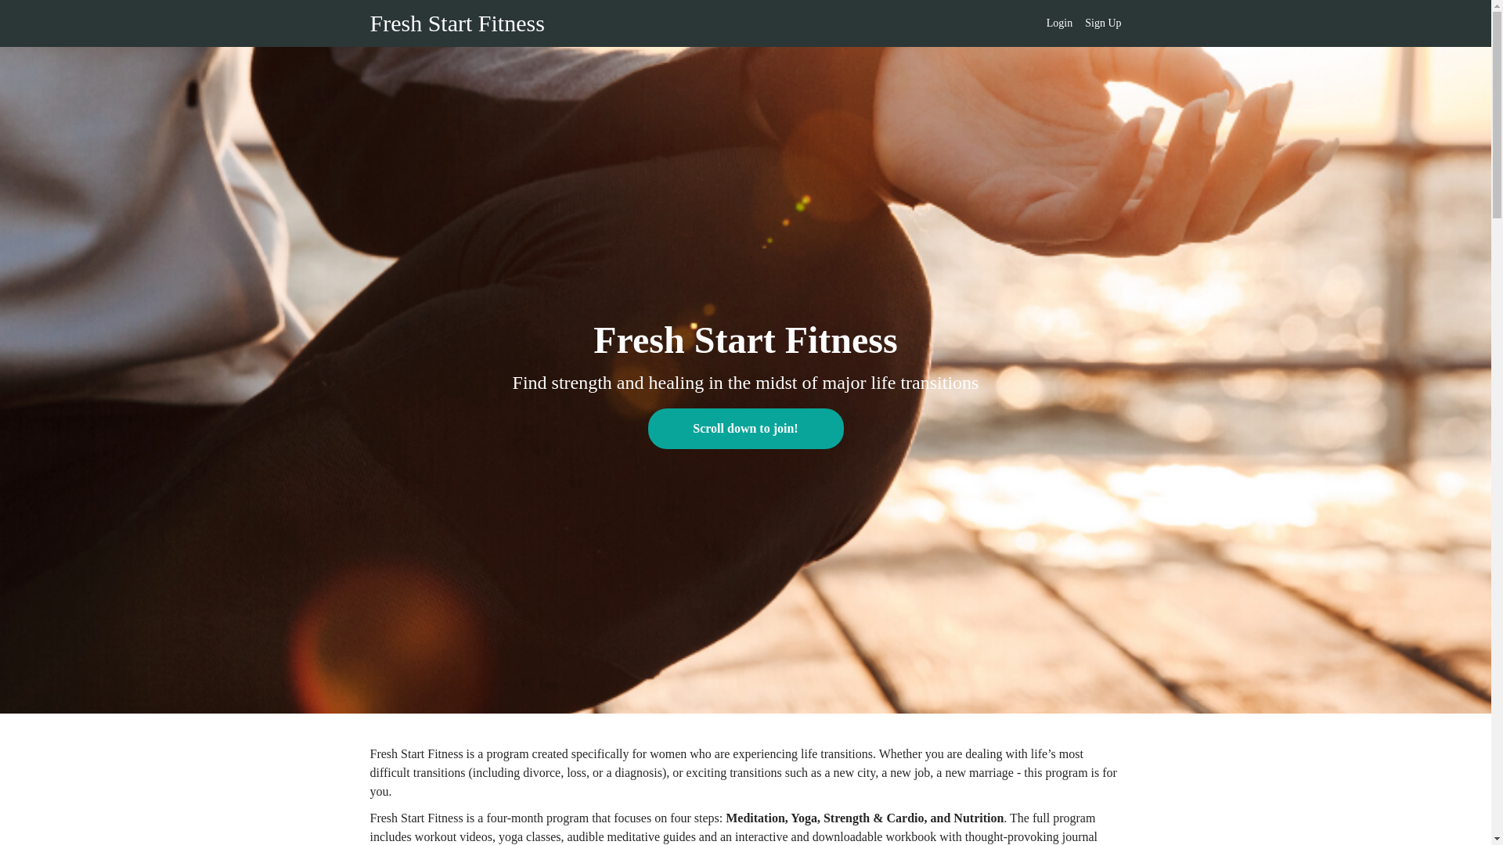 This screenshot has height=845, width=1503. Describe the element at coordinates (1103, 23) in the screenshot. I see `Sign Up` at that location.